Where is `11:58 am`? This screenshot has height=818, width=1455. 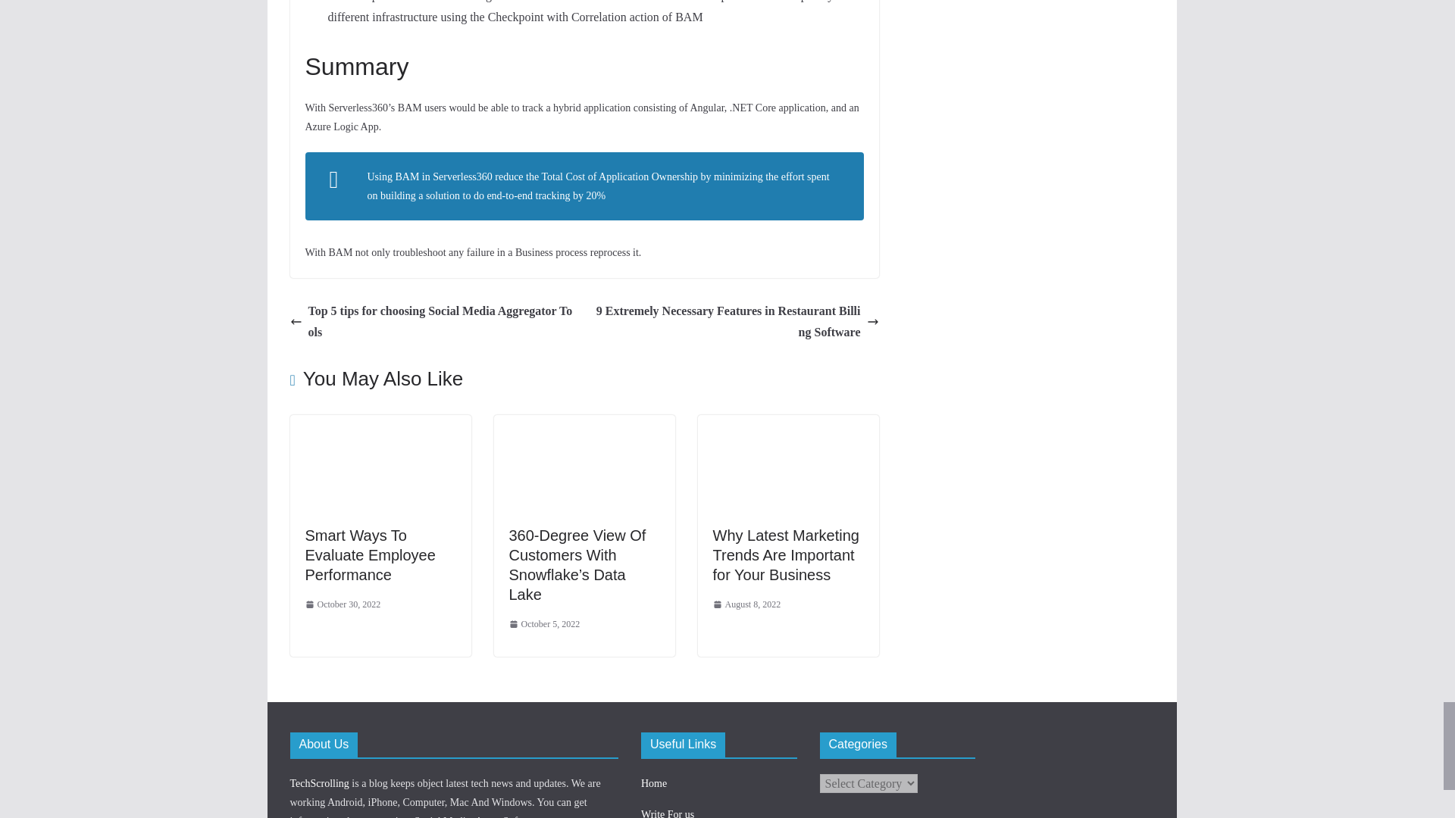 11:58 am is located at coordinates (545, 624).